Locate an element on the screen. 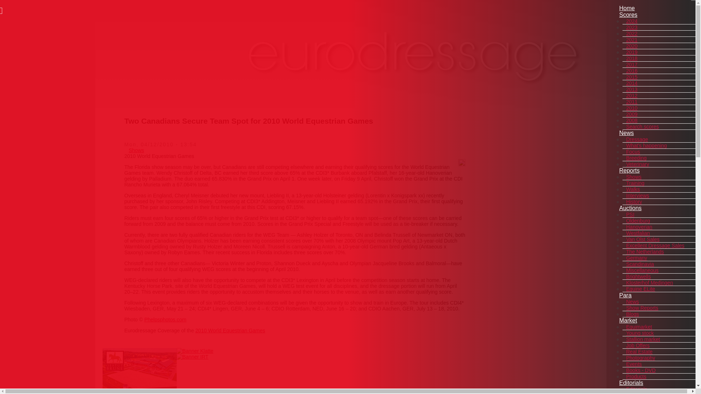 The image size is (701, 394). Dressage is located at coordinates (637, 139).